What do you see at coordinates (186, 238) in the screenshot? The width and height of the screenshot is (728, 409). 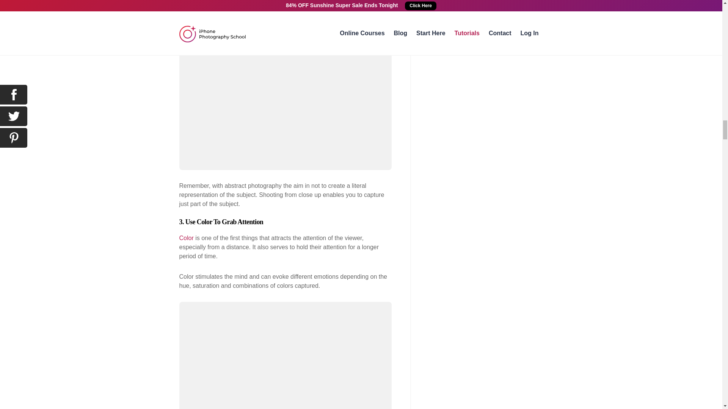 I see `6 Essential Color Concepts For Better iPhone Photography` at bounding box center [186, 238].